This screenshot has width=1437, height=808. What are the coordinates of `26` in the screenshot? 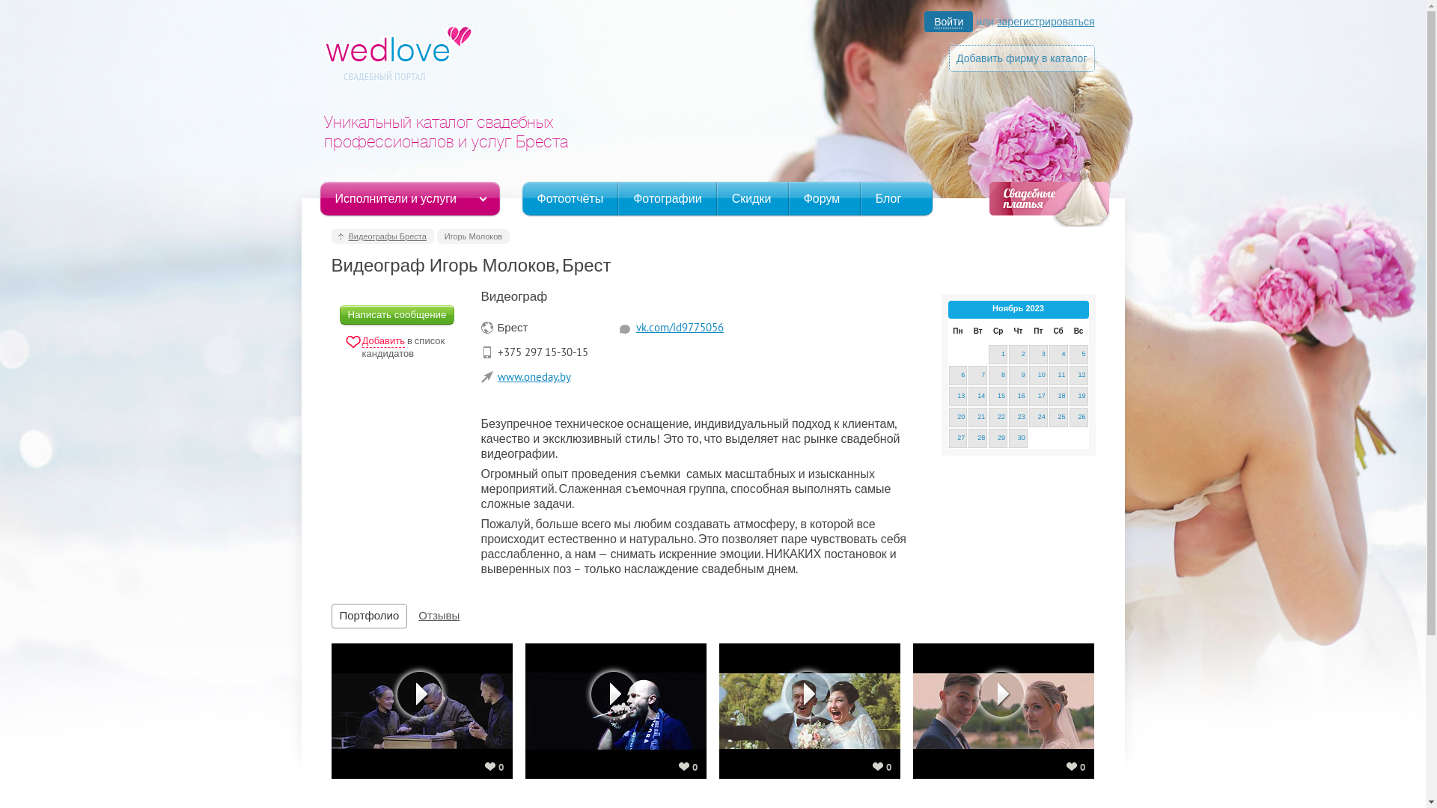 It's located at (1079, 417).